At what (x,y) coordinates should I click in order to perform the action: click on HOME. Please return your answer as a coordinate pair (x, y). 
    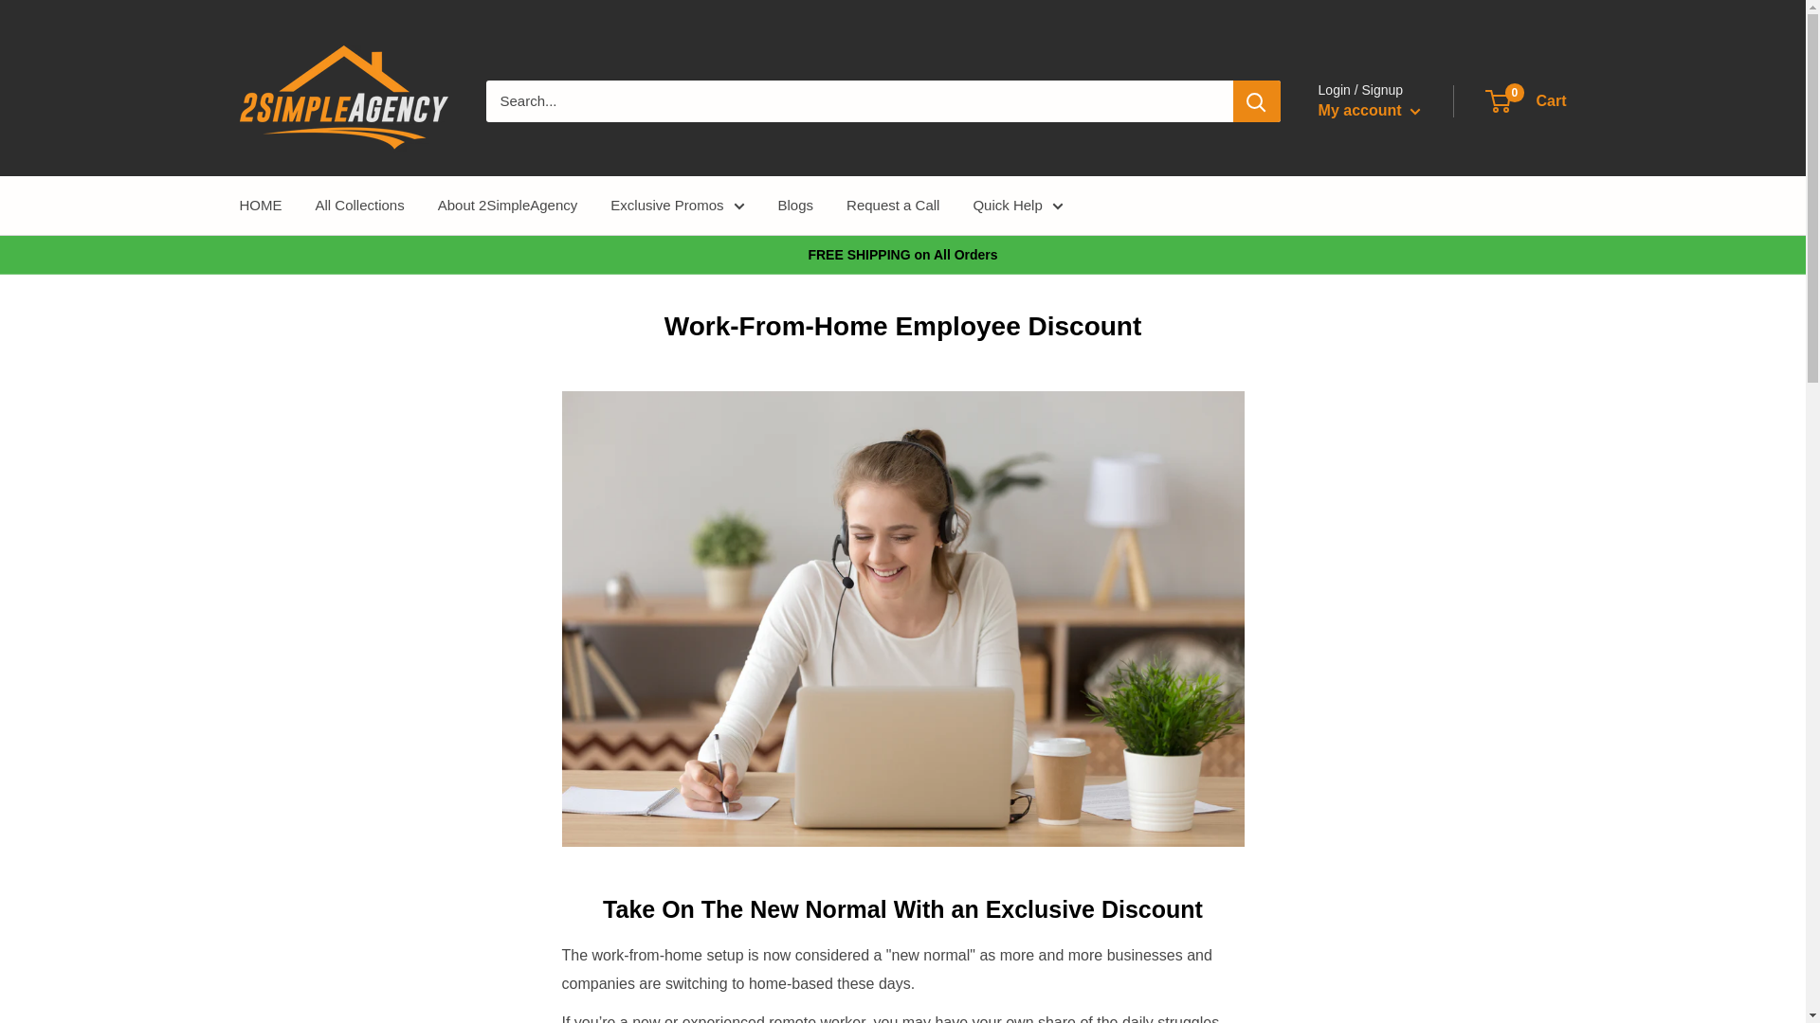
    Looking at the image, I should click on (260, 206).